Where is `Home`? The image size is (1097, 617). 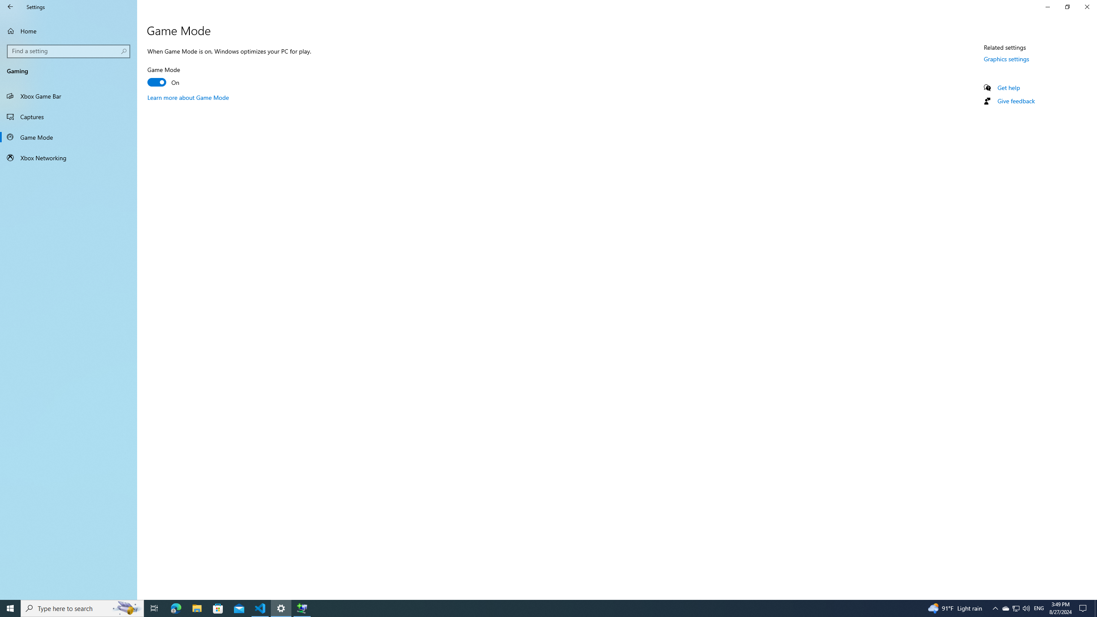 Home is located at coordinates (69, 31).